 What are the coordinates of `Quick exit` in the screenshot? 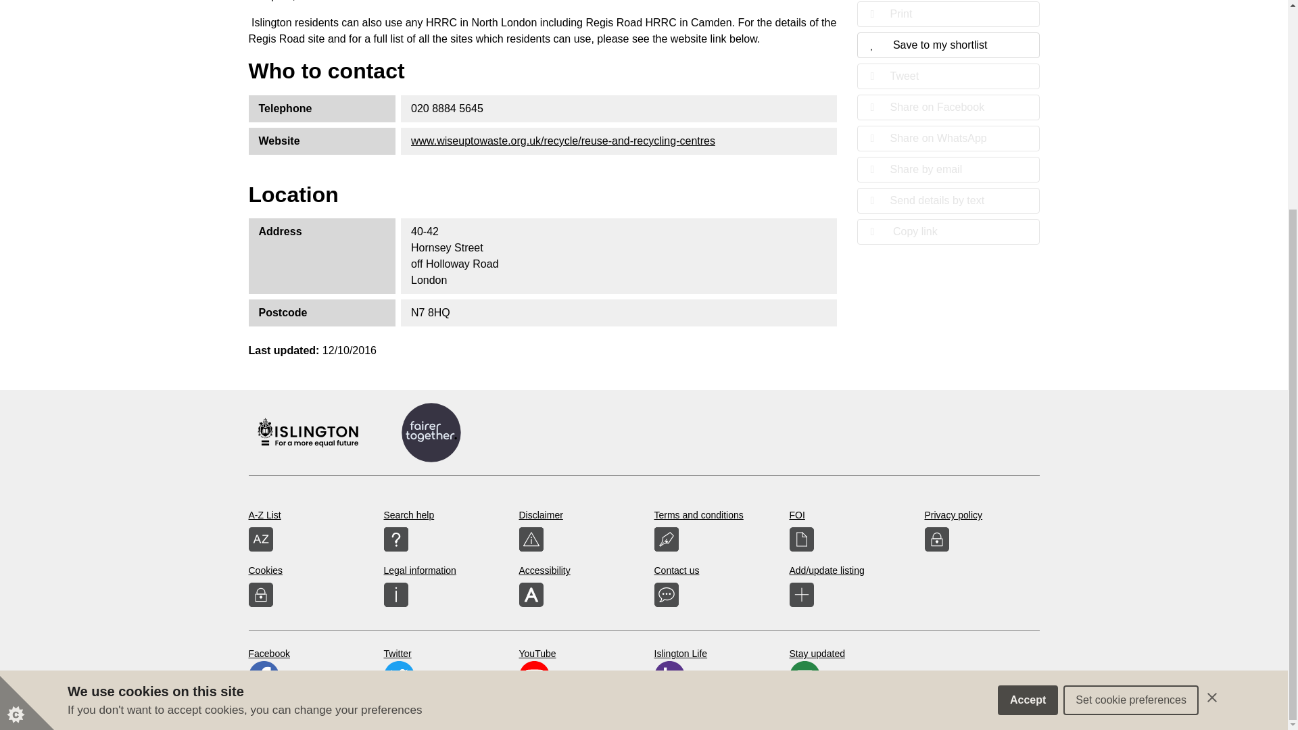 It's located at (1199, 414).